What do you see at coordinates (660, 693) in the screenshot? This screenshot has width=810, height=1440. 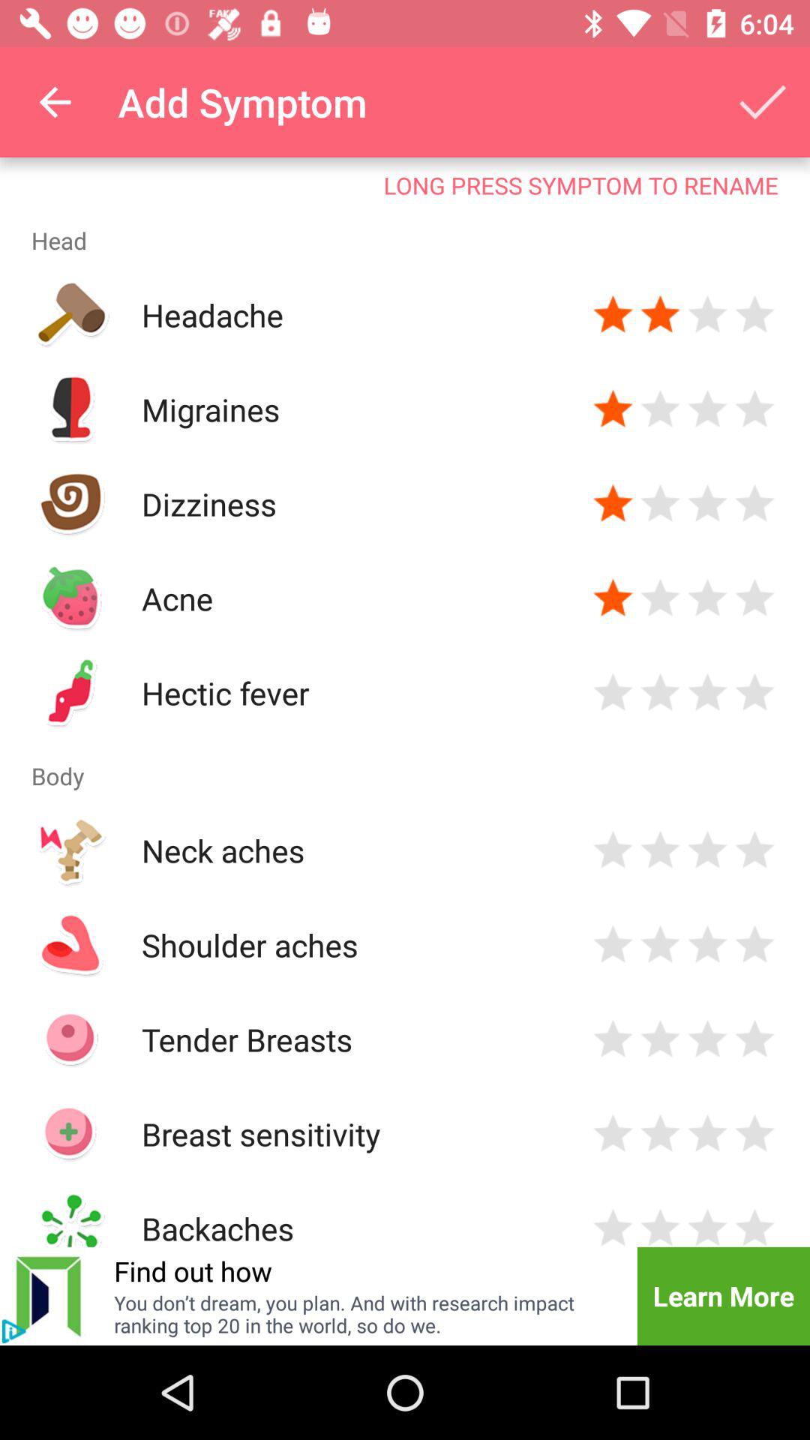 I see `rate 2 stars` at bounding box center [660, 693].